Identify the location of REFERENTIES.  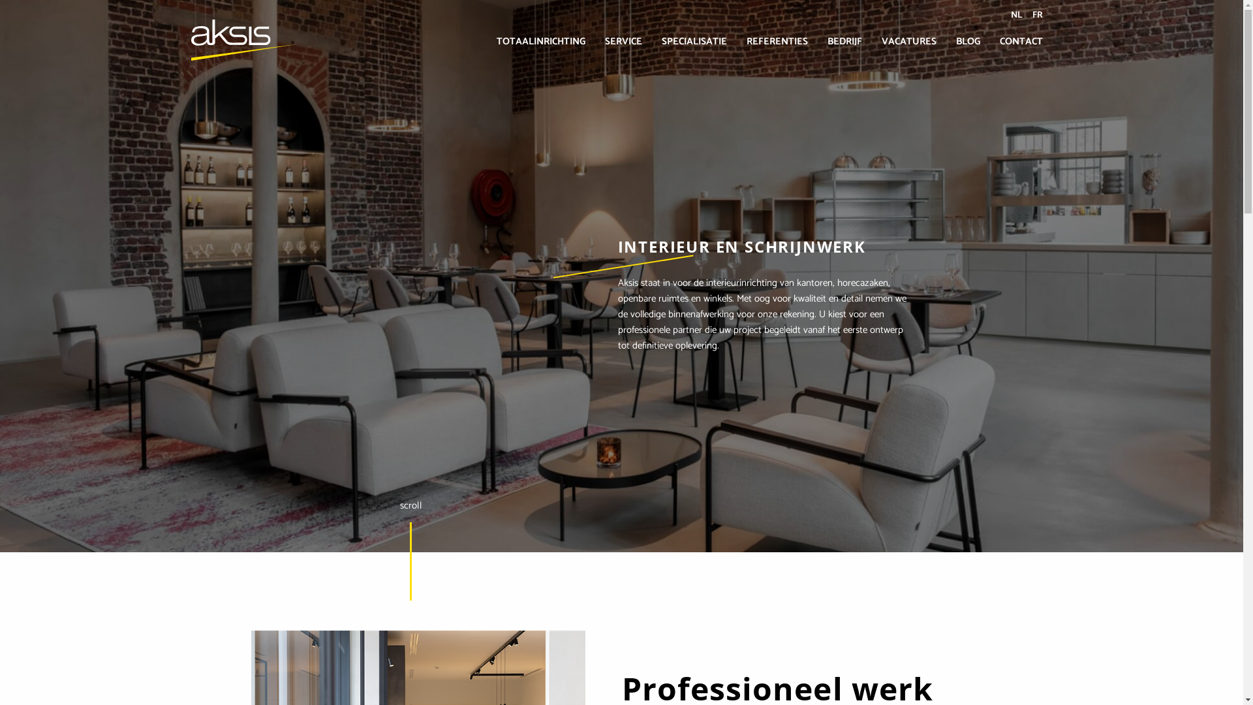
(777, 42).